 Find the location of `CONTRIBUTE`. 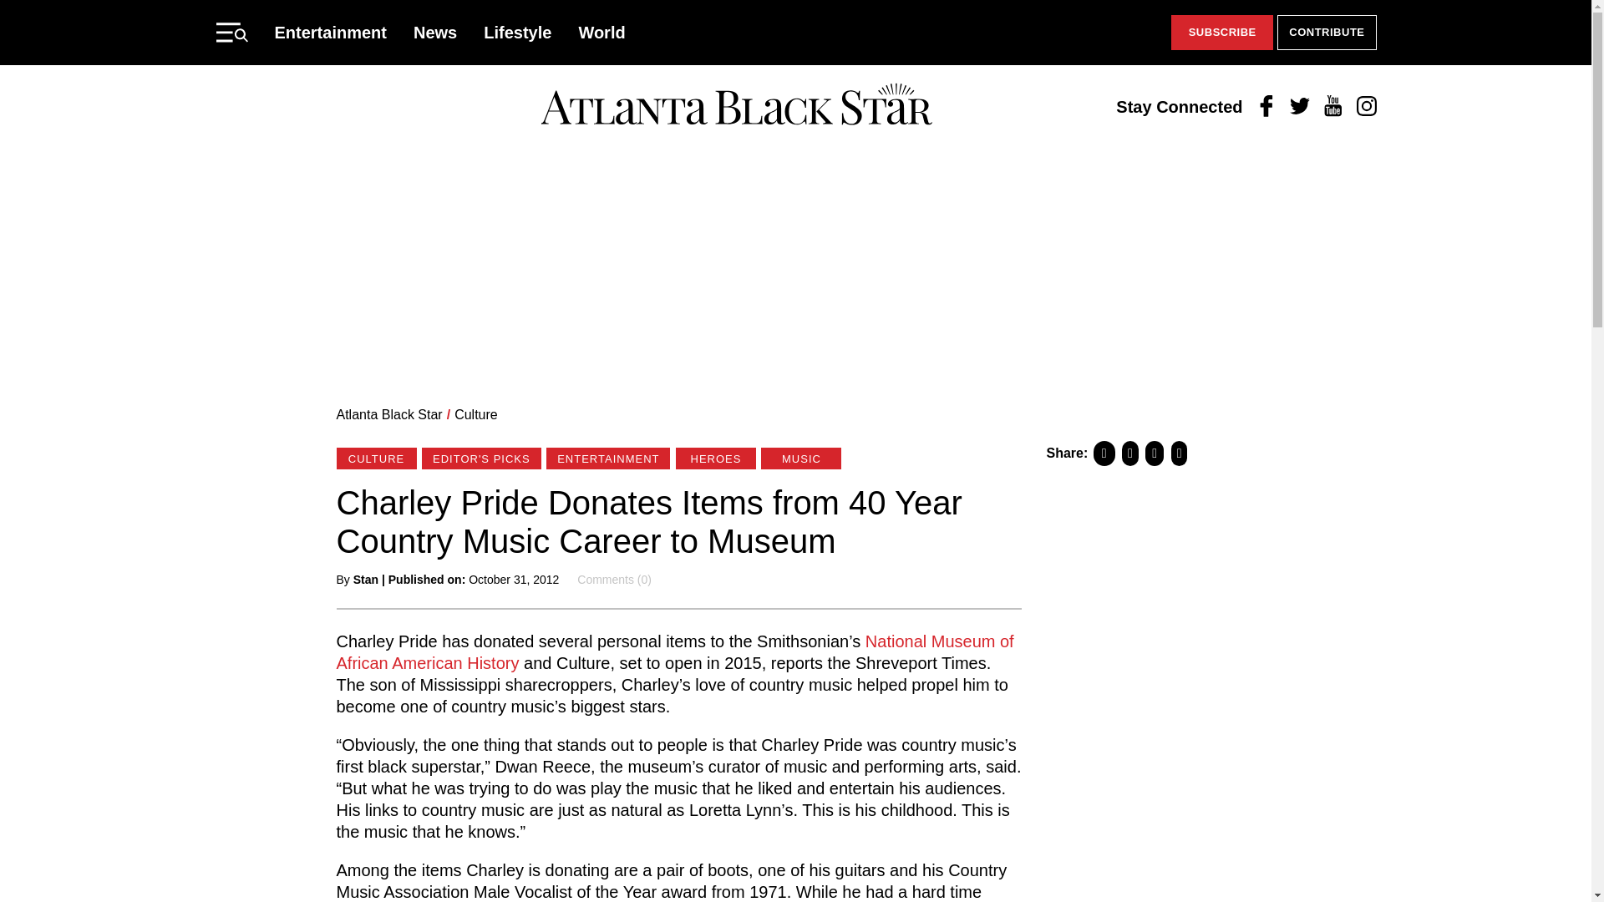

CONTRIBUTE is located at coordinates (1327, 33).